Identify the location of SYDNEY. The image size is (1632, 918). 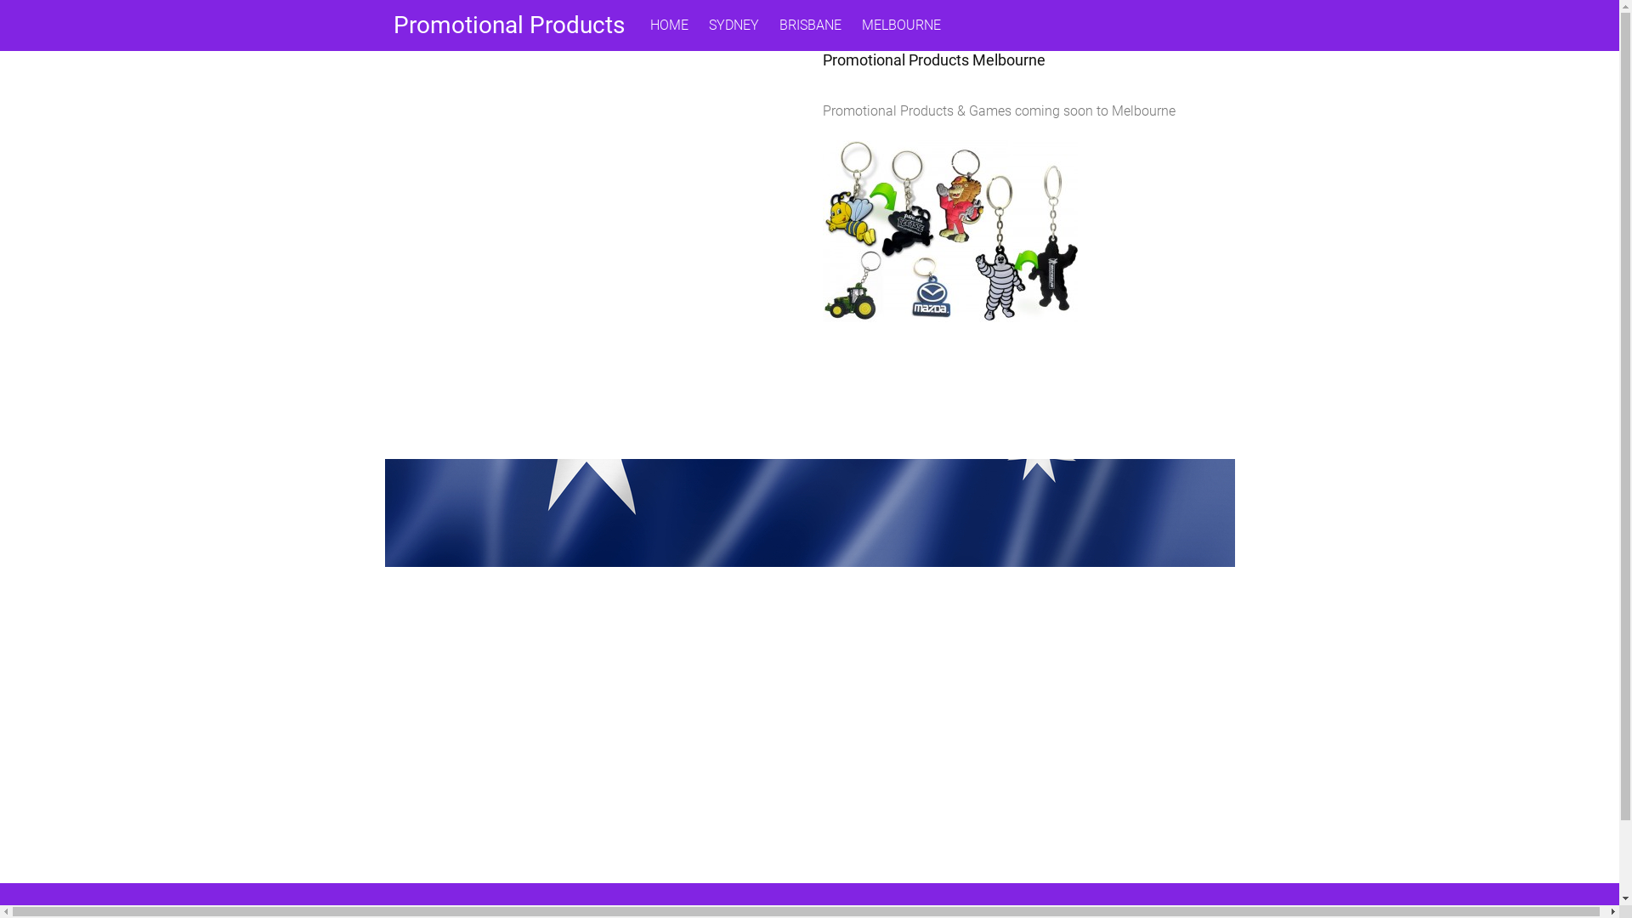
(734, 25).